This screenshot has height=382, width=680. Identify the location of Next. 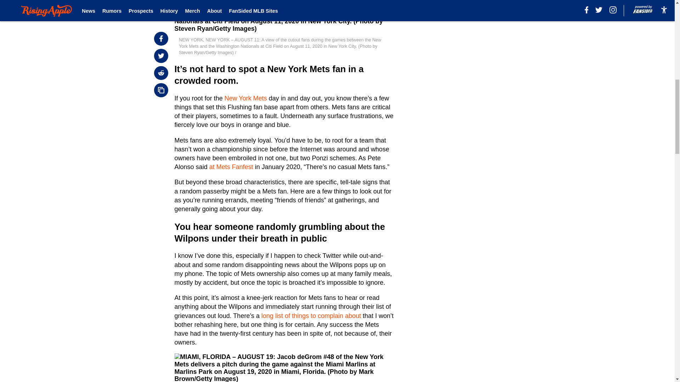
(199, 1).